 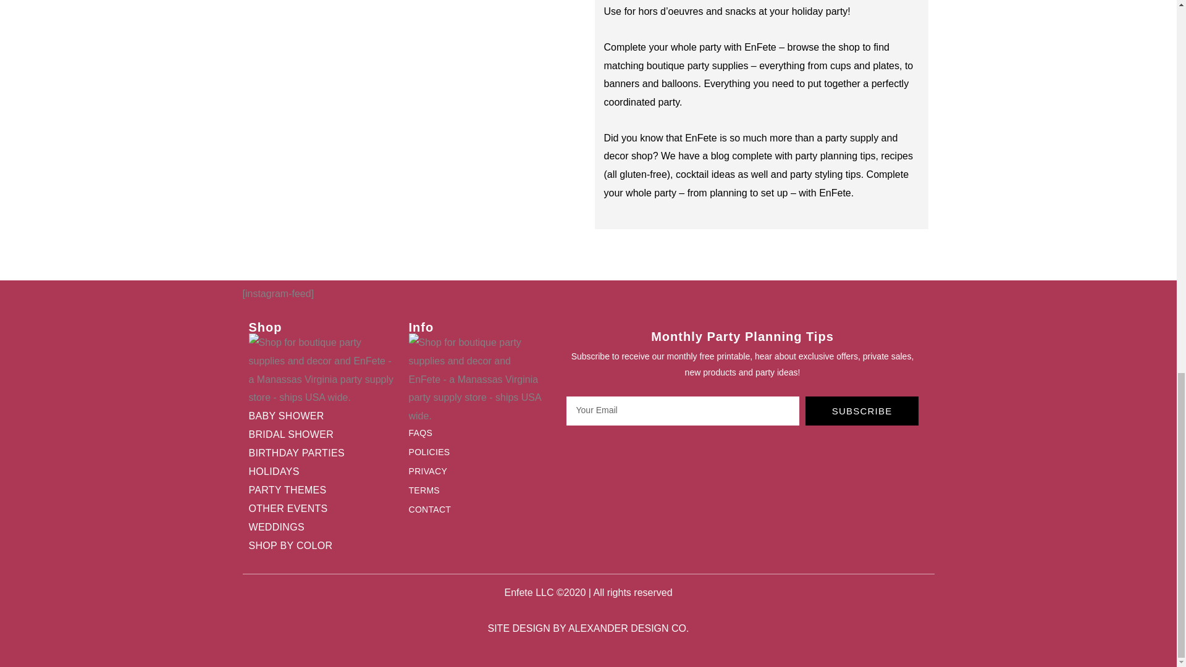 I want to click on gold line 81px-04, so click(x=322, y=370).